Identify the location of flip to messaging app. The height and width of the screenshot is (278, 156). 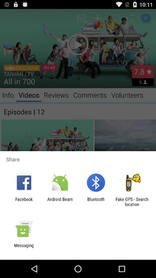
(24, 248).